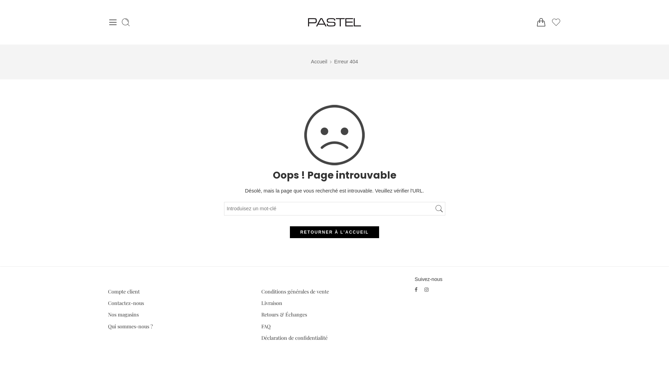  What do you see at coordinates (181, 315) in the screenshot?
I see `Nos magasins` at bounding box center [181, 315].